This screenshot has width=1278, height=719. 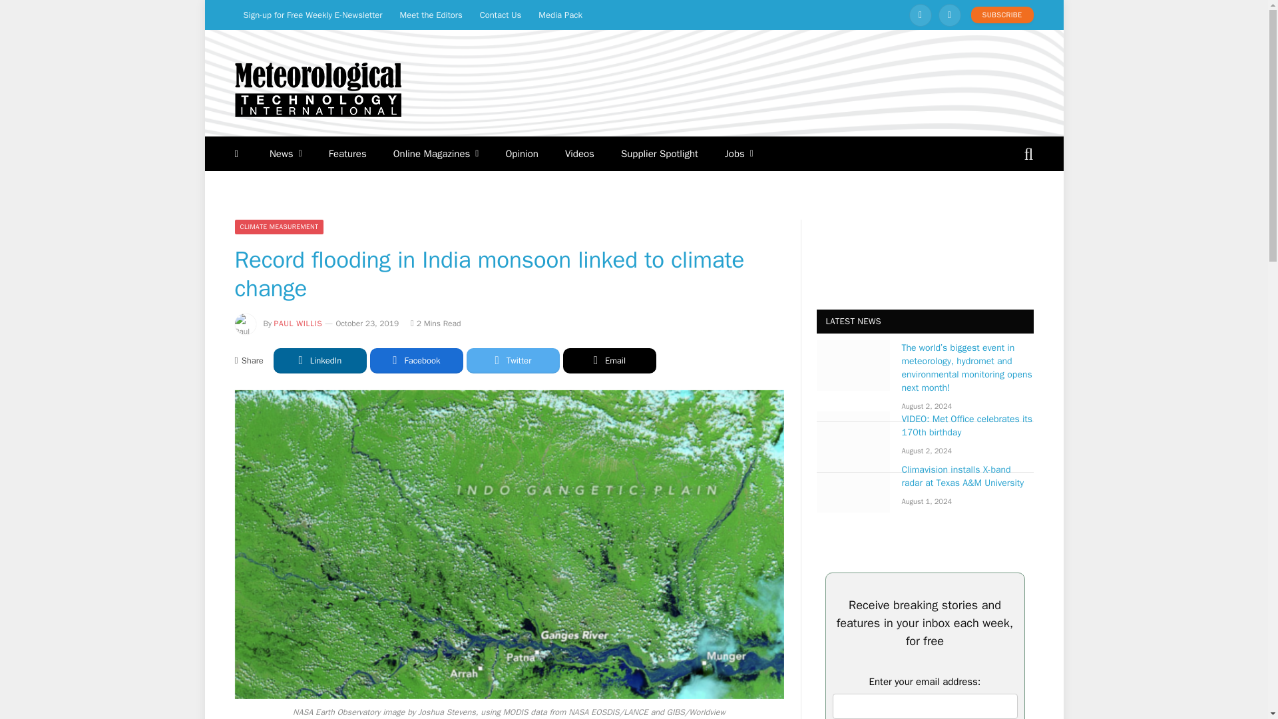 I want to click on Share on LinkedIn, so click(x=319, y=360).